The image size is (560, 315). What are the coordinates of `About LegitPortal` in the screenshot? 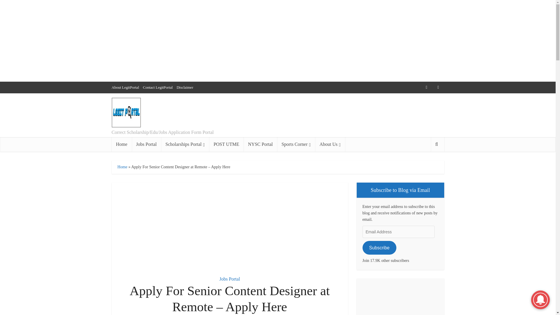 It's located at (125, 87).